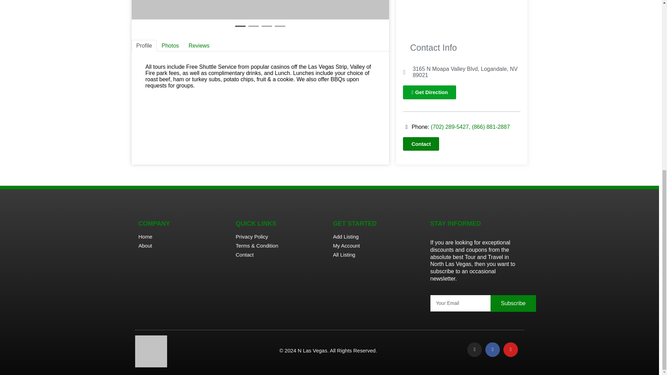  Describe the element at coordinates (199, 45) in the screenshot. I see `Reviews` at that location.